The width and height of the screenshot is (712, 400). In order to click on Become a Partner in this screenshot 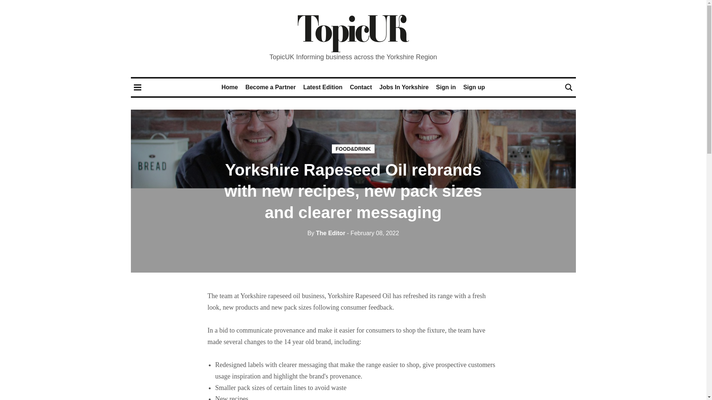, I will do `click(271, 87)`.